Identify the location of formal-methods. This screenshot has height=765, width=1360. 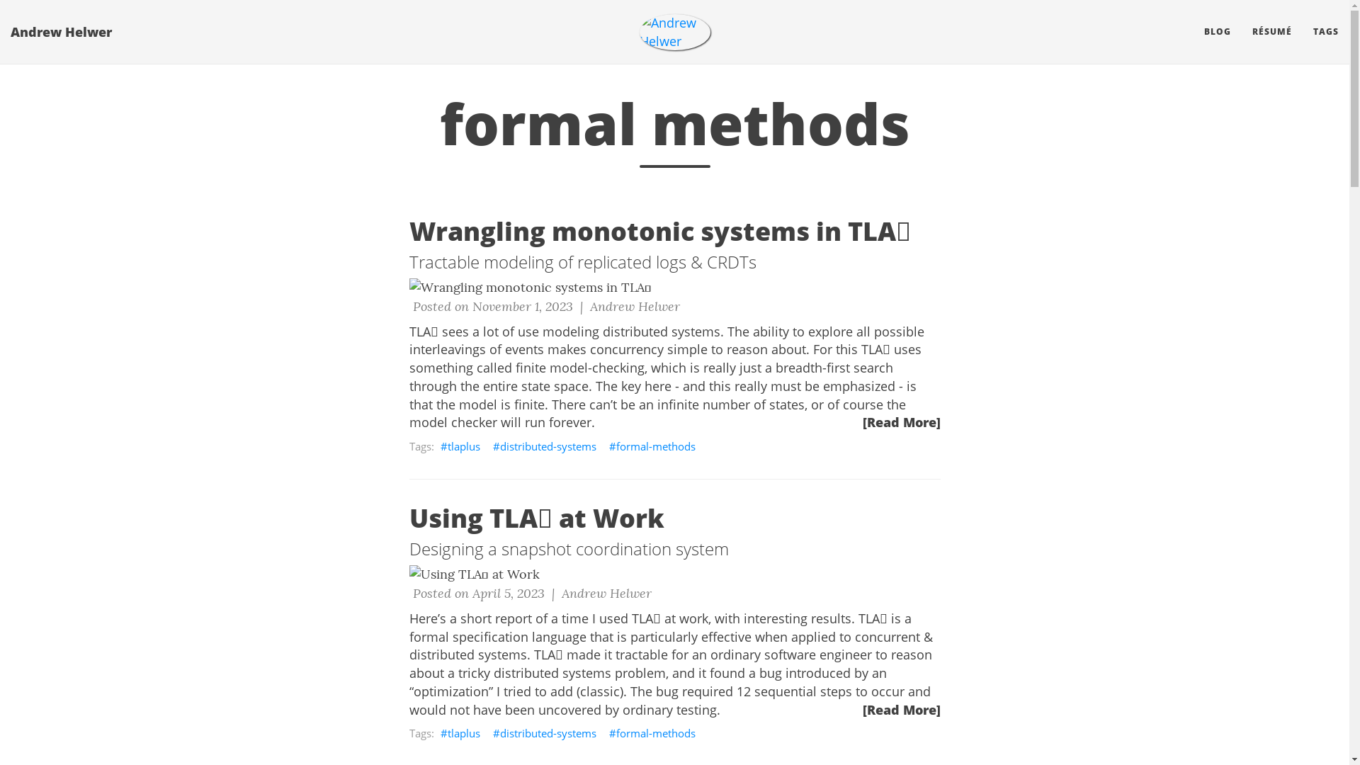
(652, 446).